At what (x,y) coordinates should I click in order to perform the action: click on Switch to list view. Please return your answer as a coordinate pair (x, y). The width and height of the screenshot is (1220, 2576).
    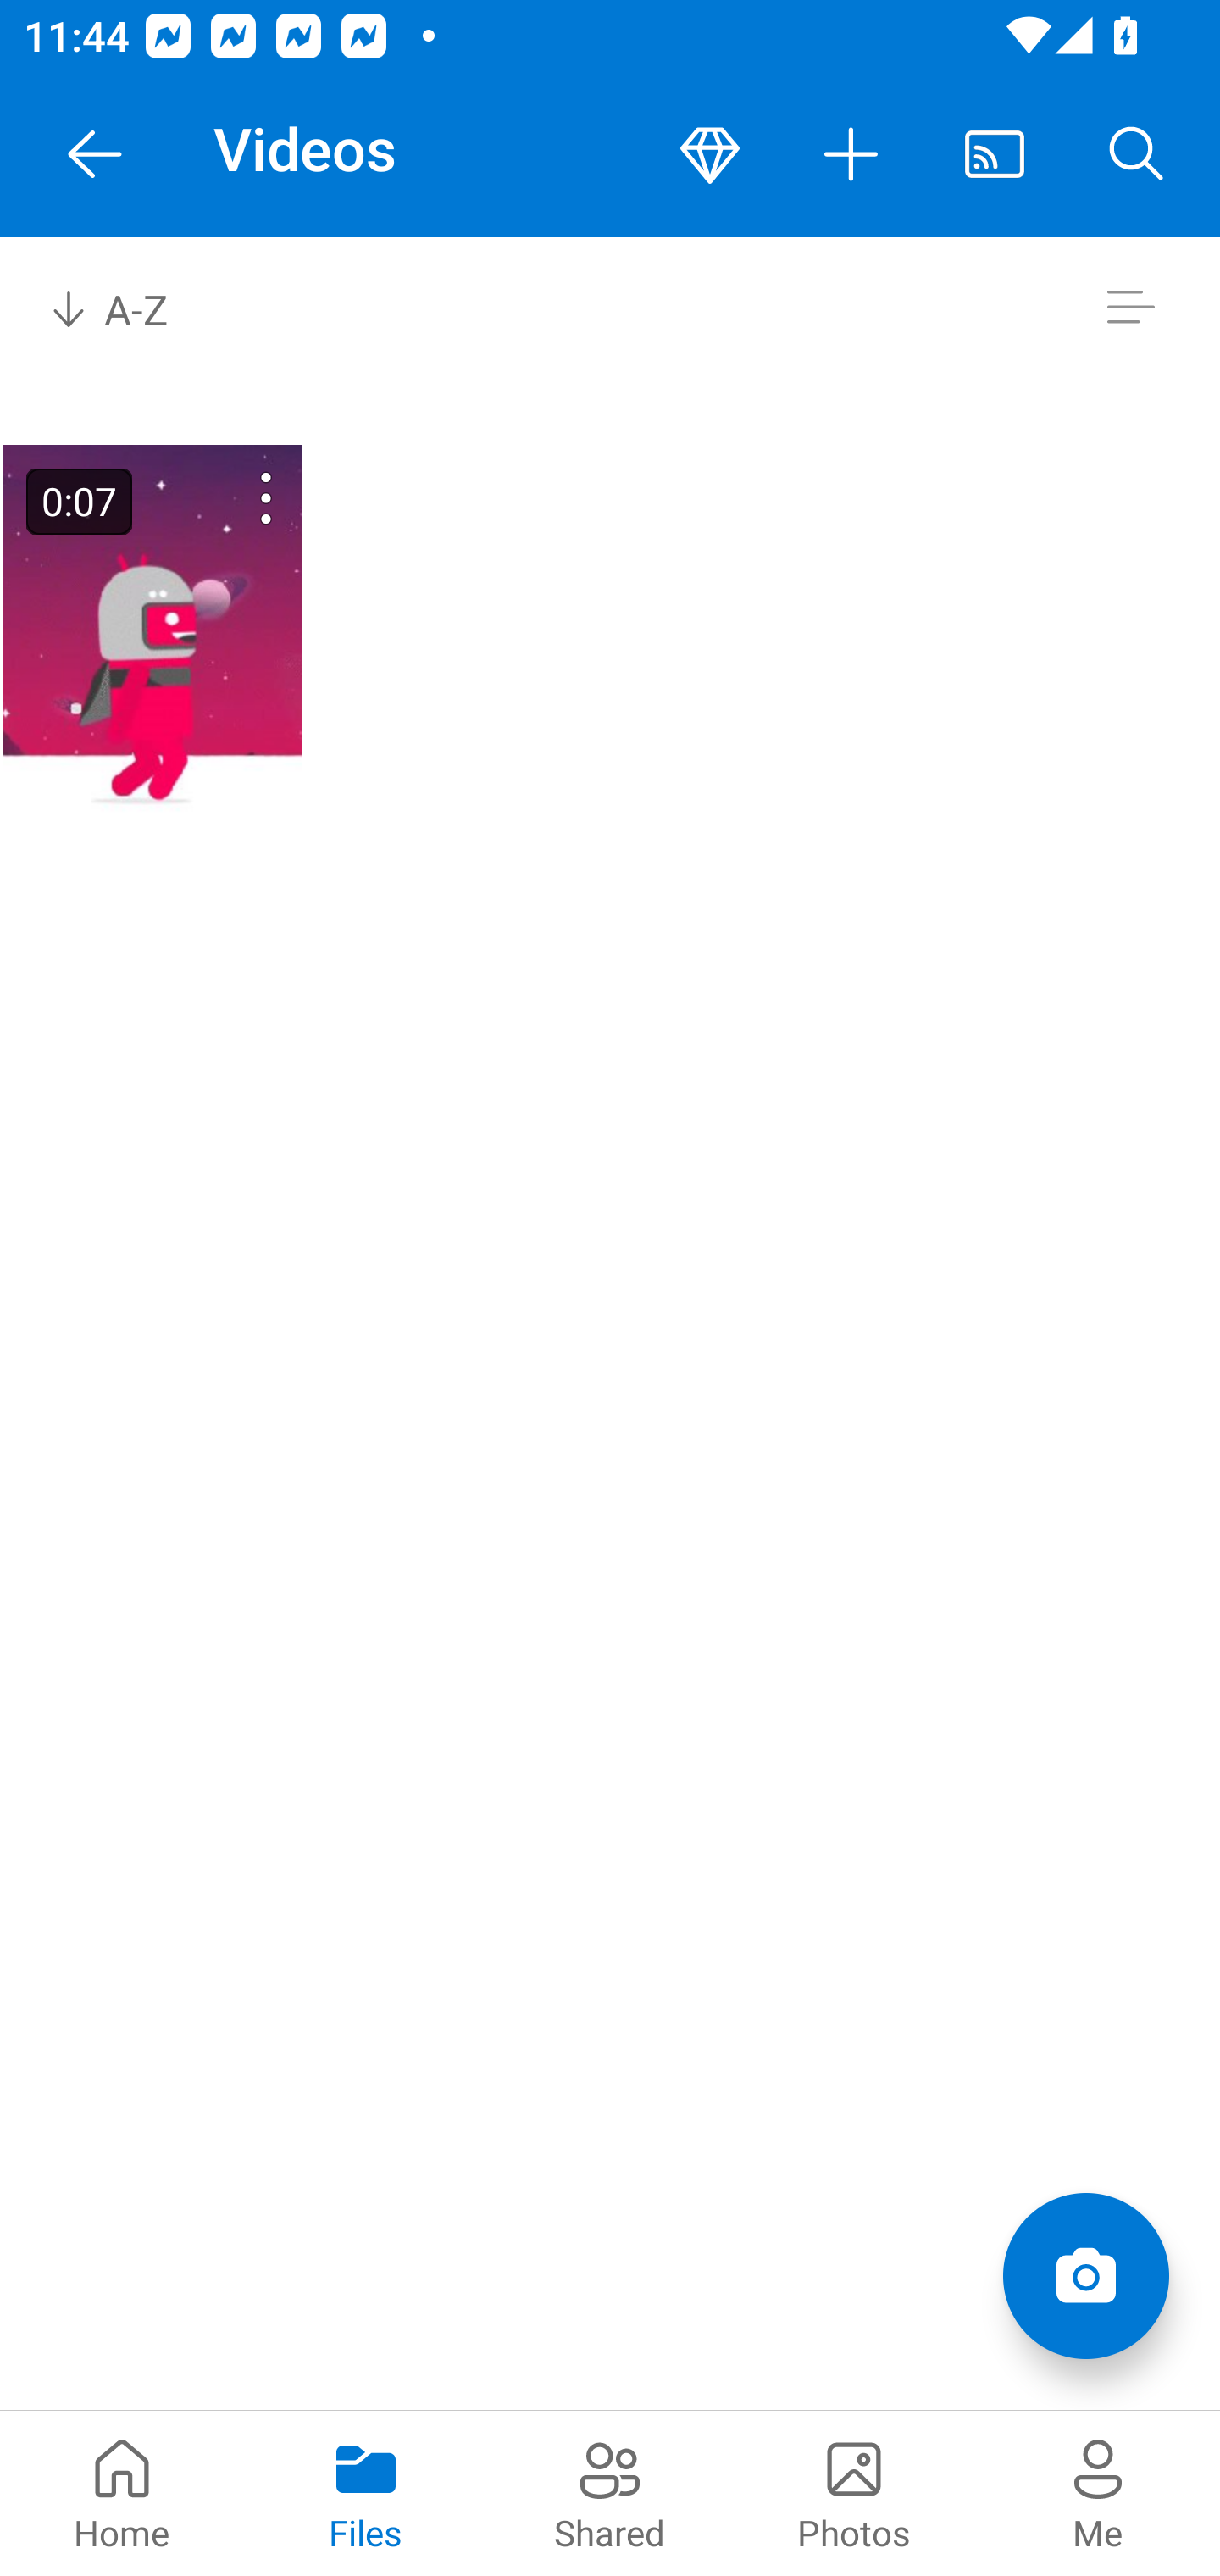
    Looking at the image, I should click on (1130, 307).